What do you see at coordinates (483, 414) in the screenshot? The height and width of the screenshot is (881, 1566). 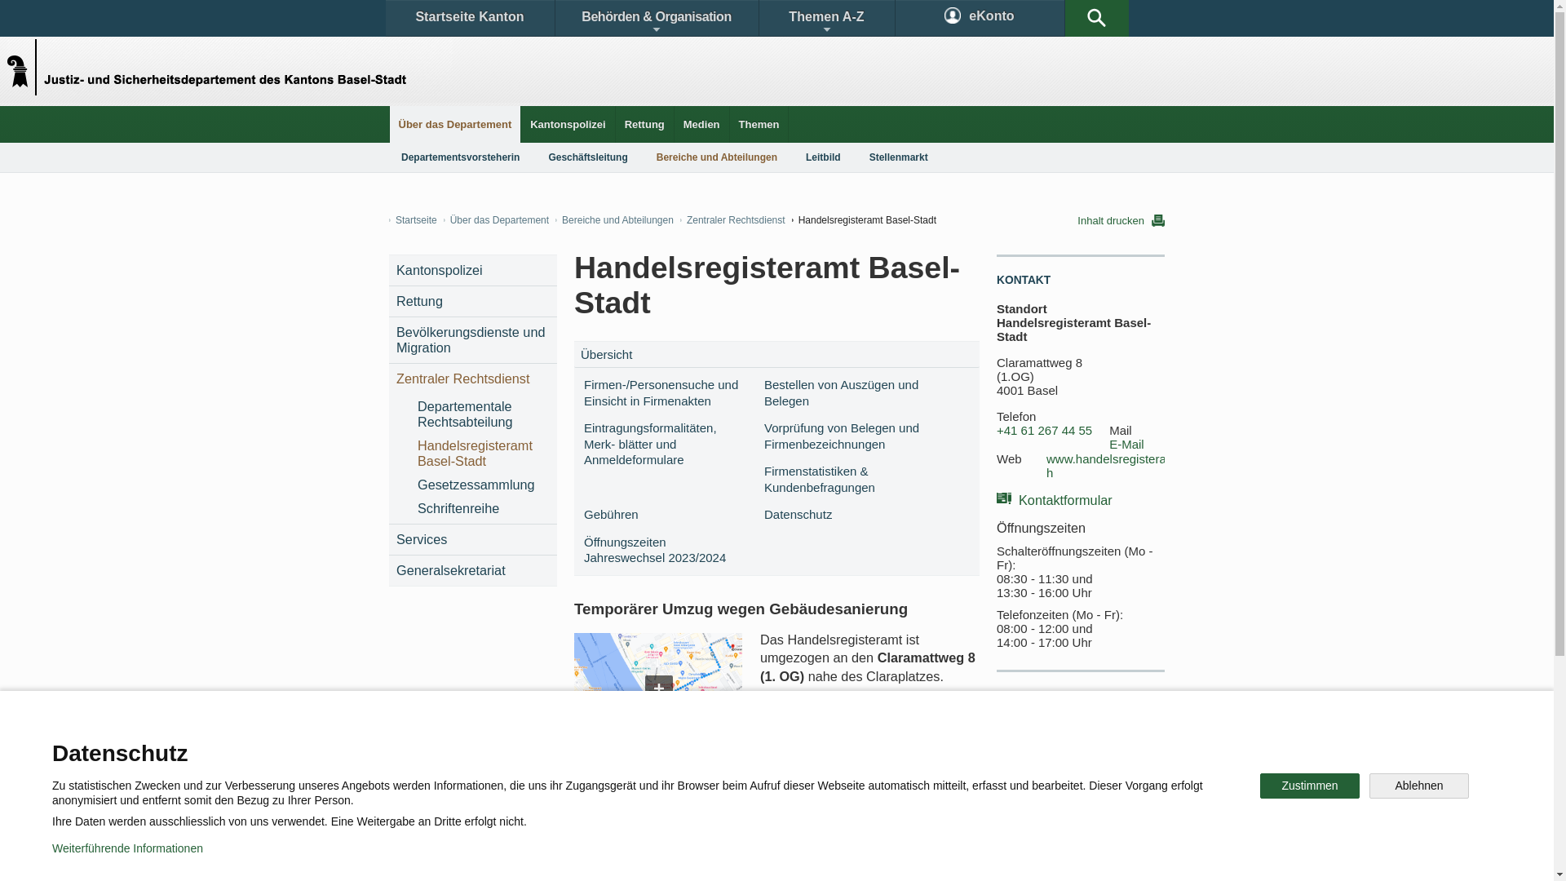 I see `Departementale Rechtsabteilung` at bounding box center [483, 414].